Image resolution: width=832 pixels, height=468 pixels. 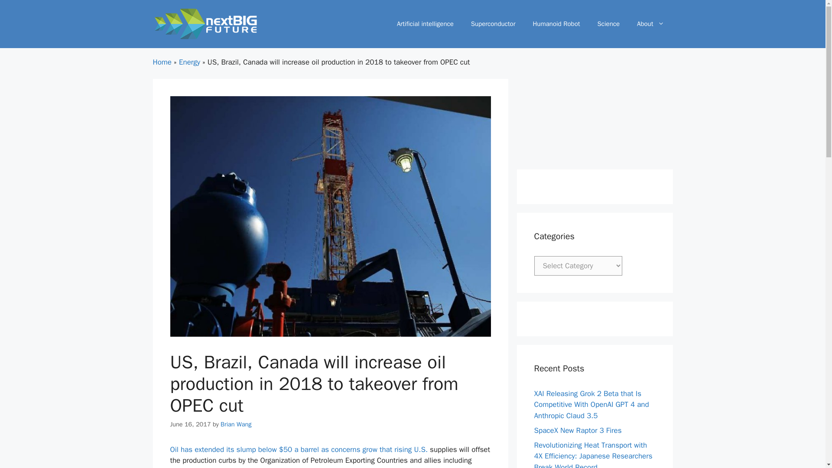 I want to click on Energy, so click(x=189, y=62).